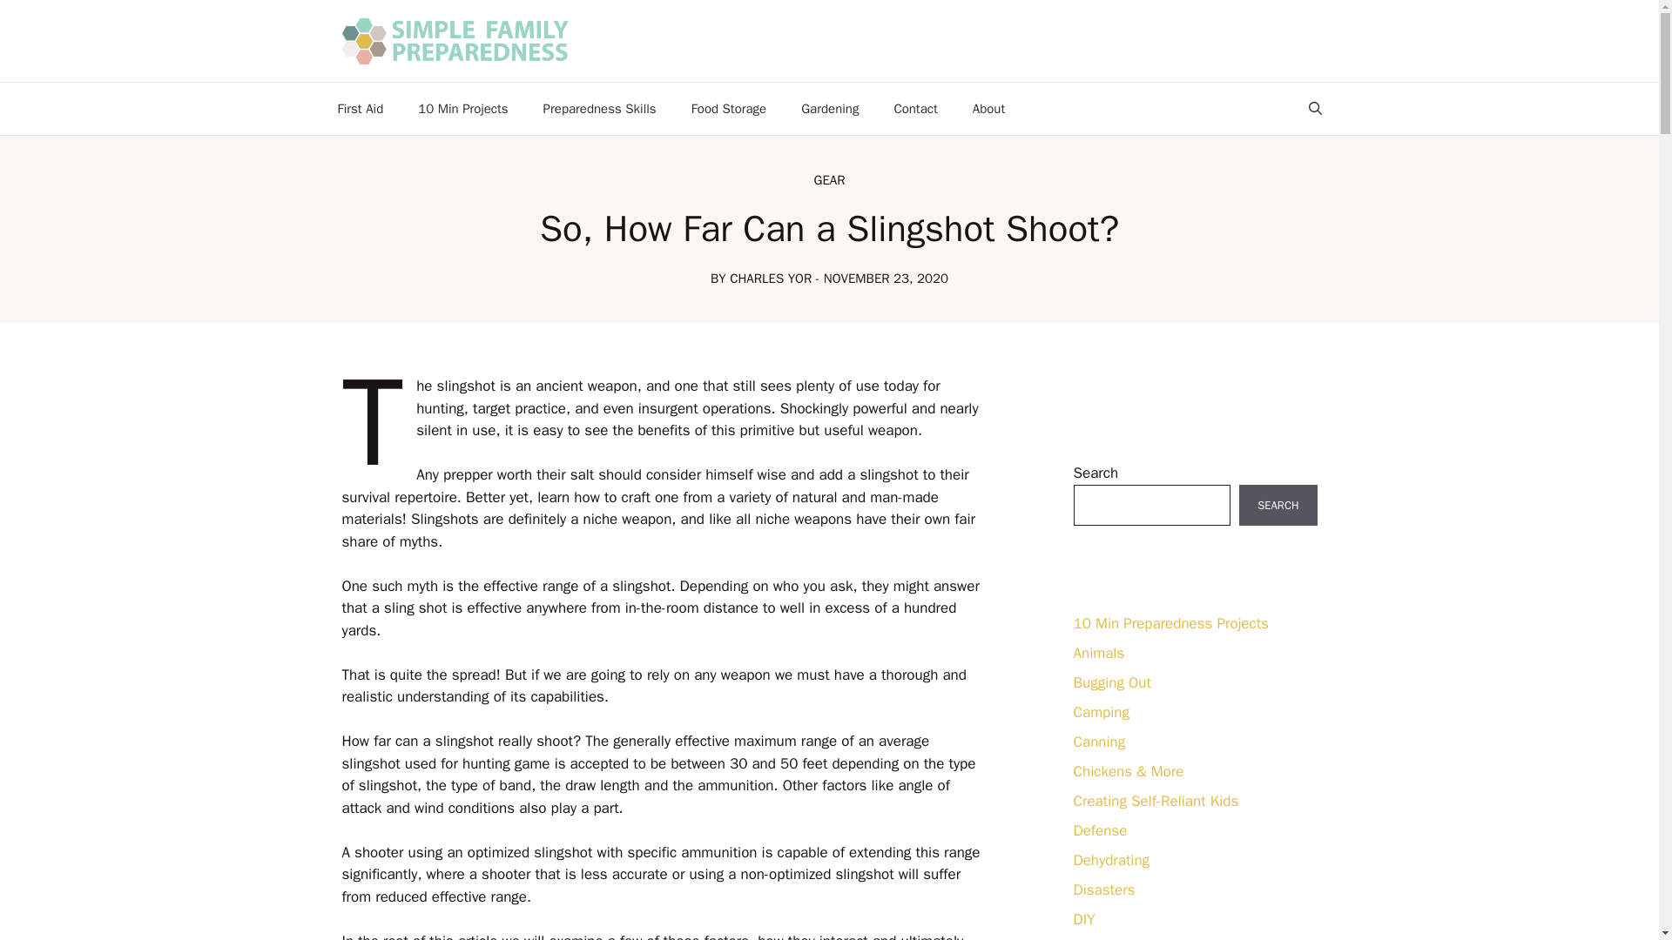 Image resolution: width=1672 pixels, height=940 pixels. What do you see at coordinates (770, 279) in the screenshot?
I see `View all posts by Charles Yor` at bounding box center [770, 279].